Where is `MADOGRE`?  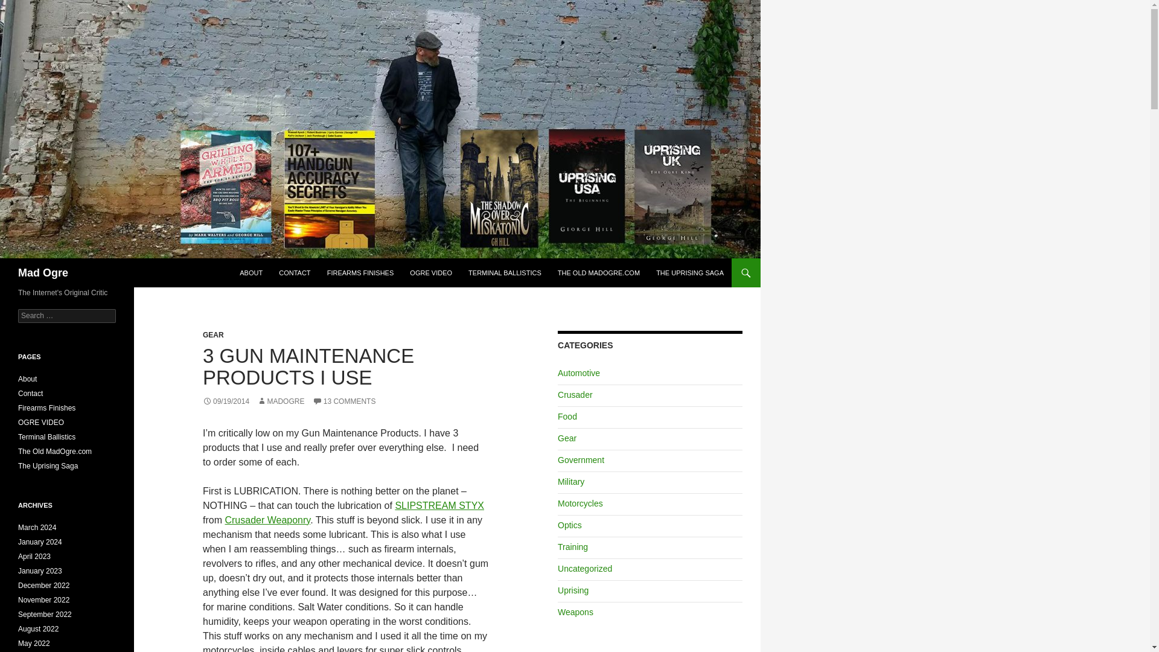 MADOGRE is located at coordinates (280, 401).